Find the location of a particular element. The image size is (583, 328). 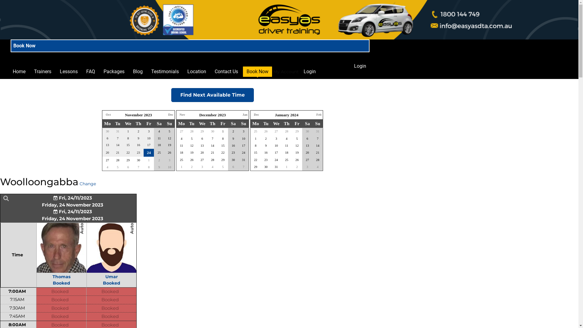

8 is located at coordinates (148, 167).